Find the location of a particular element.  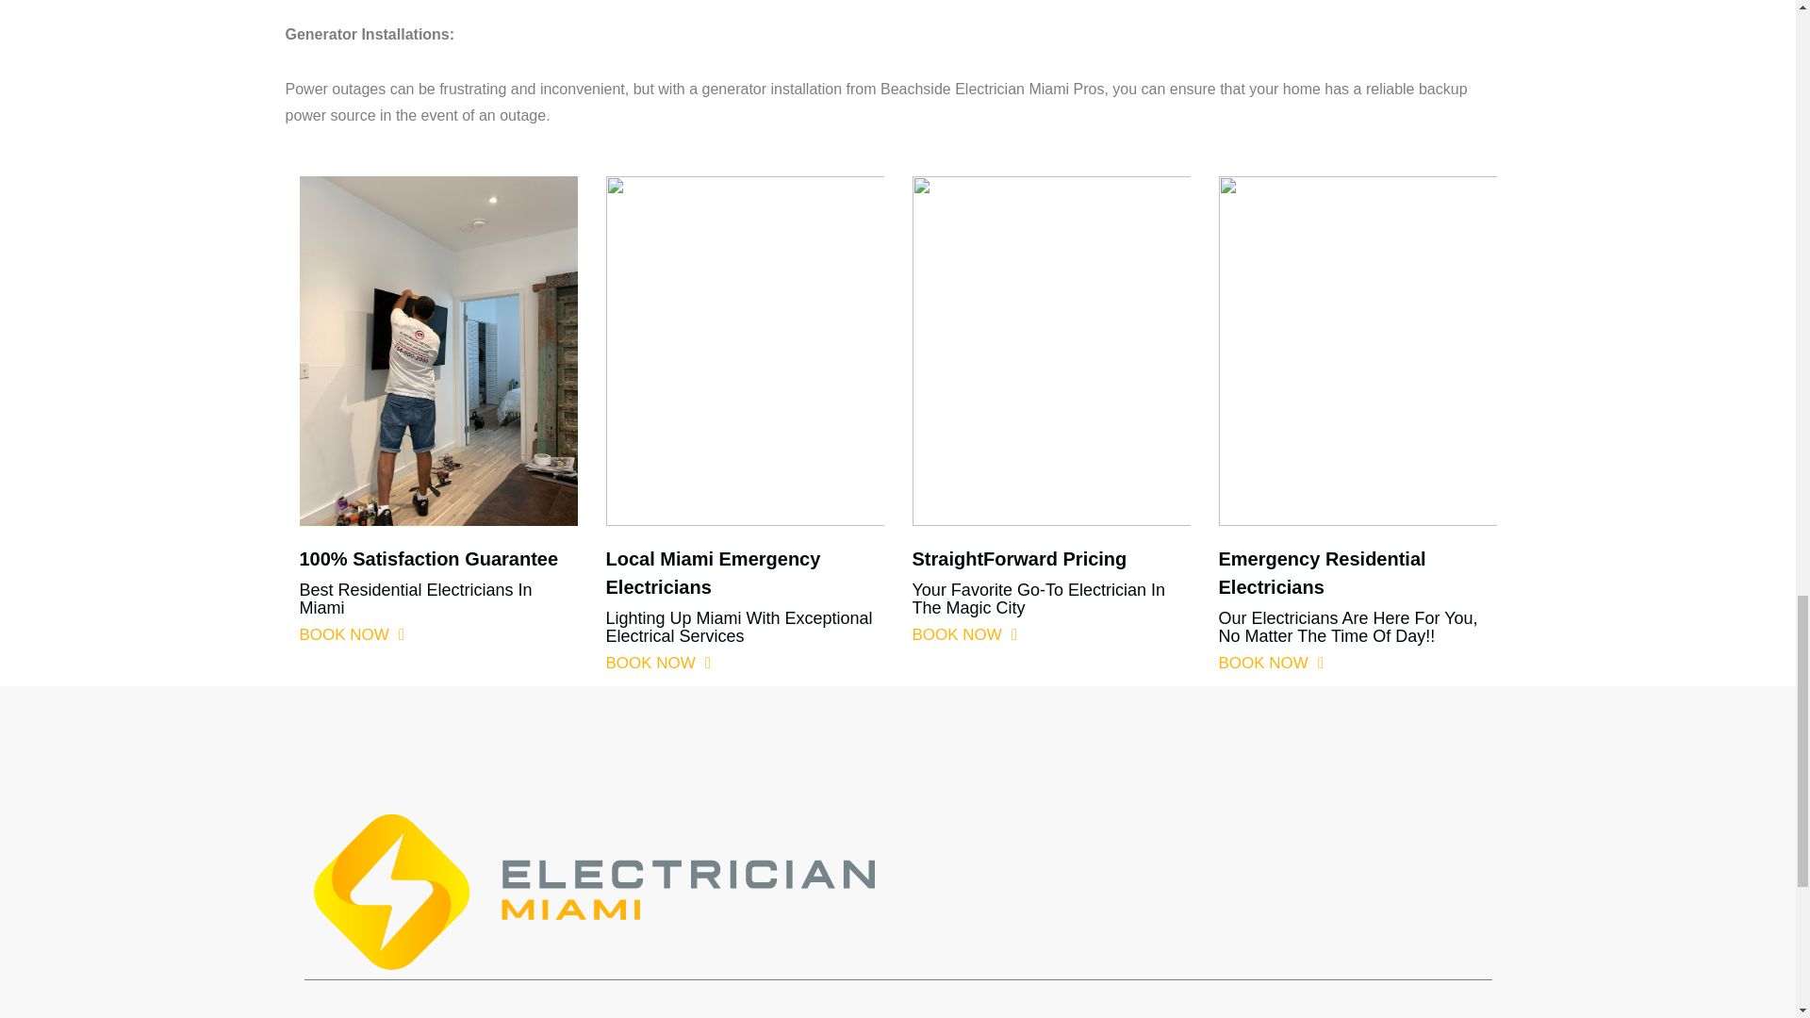

BOOK NOW is located at coordinates (1271, 664).